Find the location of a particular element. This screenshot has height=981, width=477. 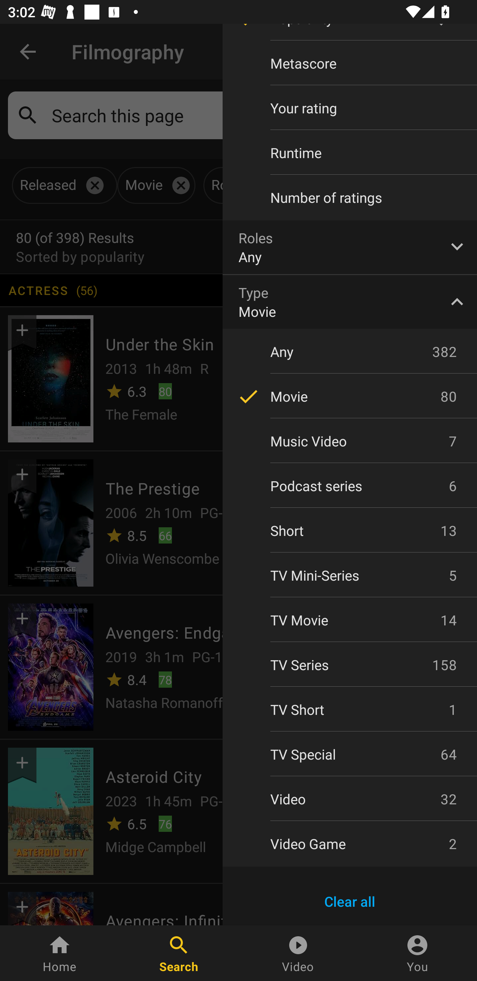

Any 382 is located at coordinates (350, 351).